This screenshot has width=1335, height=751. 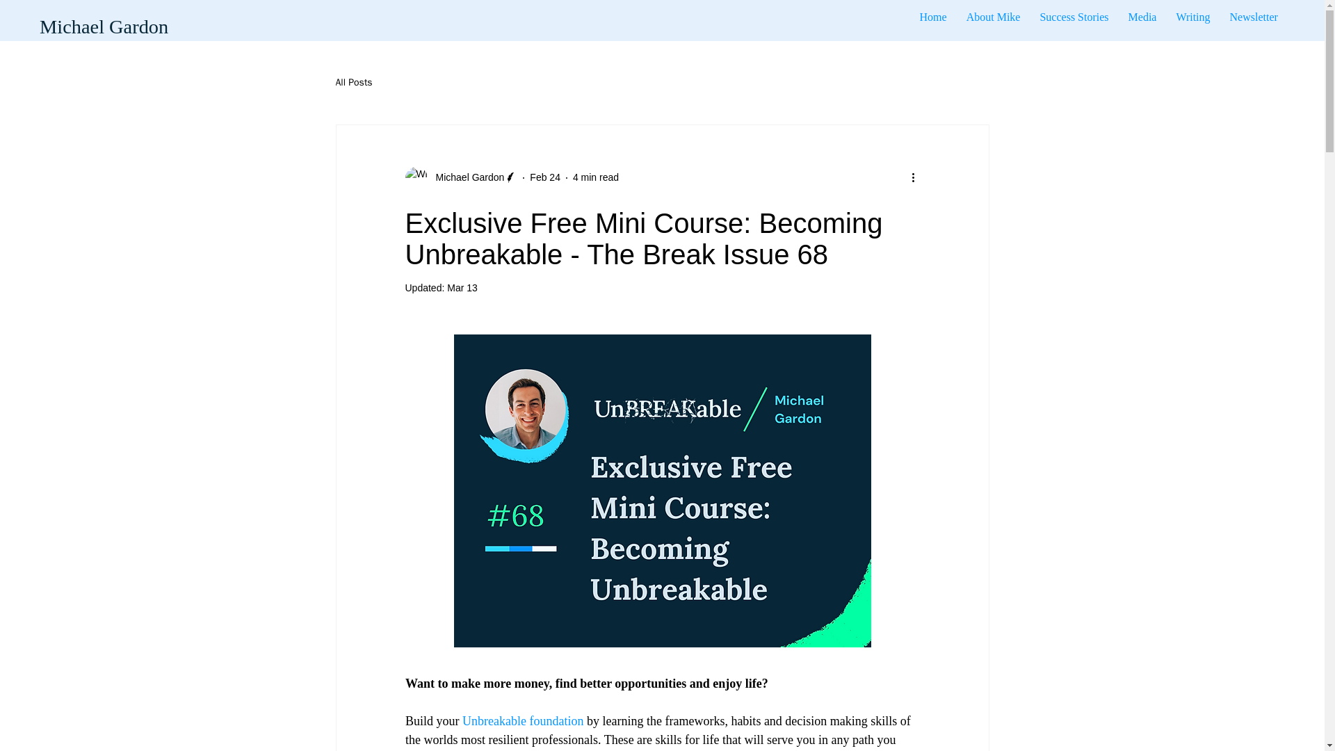 What do you see at coordinates (595, 177) in the screenshot?
I see `4 min read` at bounding box center [595, 177].